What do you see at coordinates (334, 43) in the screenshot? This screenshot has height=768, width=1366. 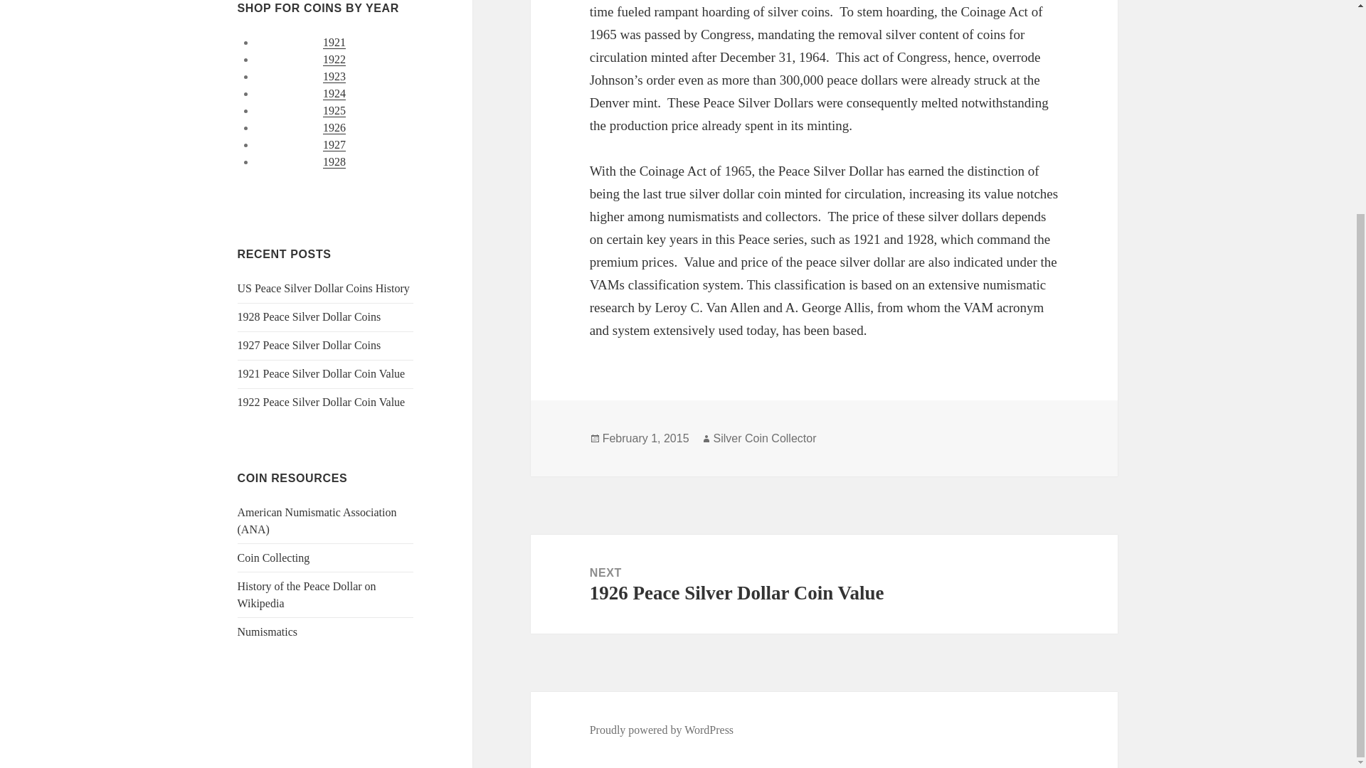 I see `1921` at bounding box center [334, 43].